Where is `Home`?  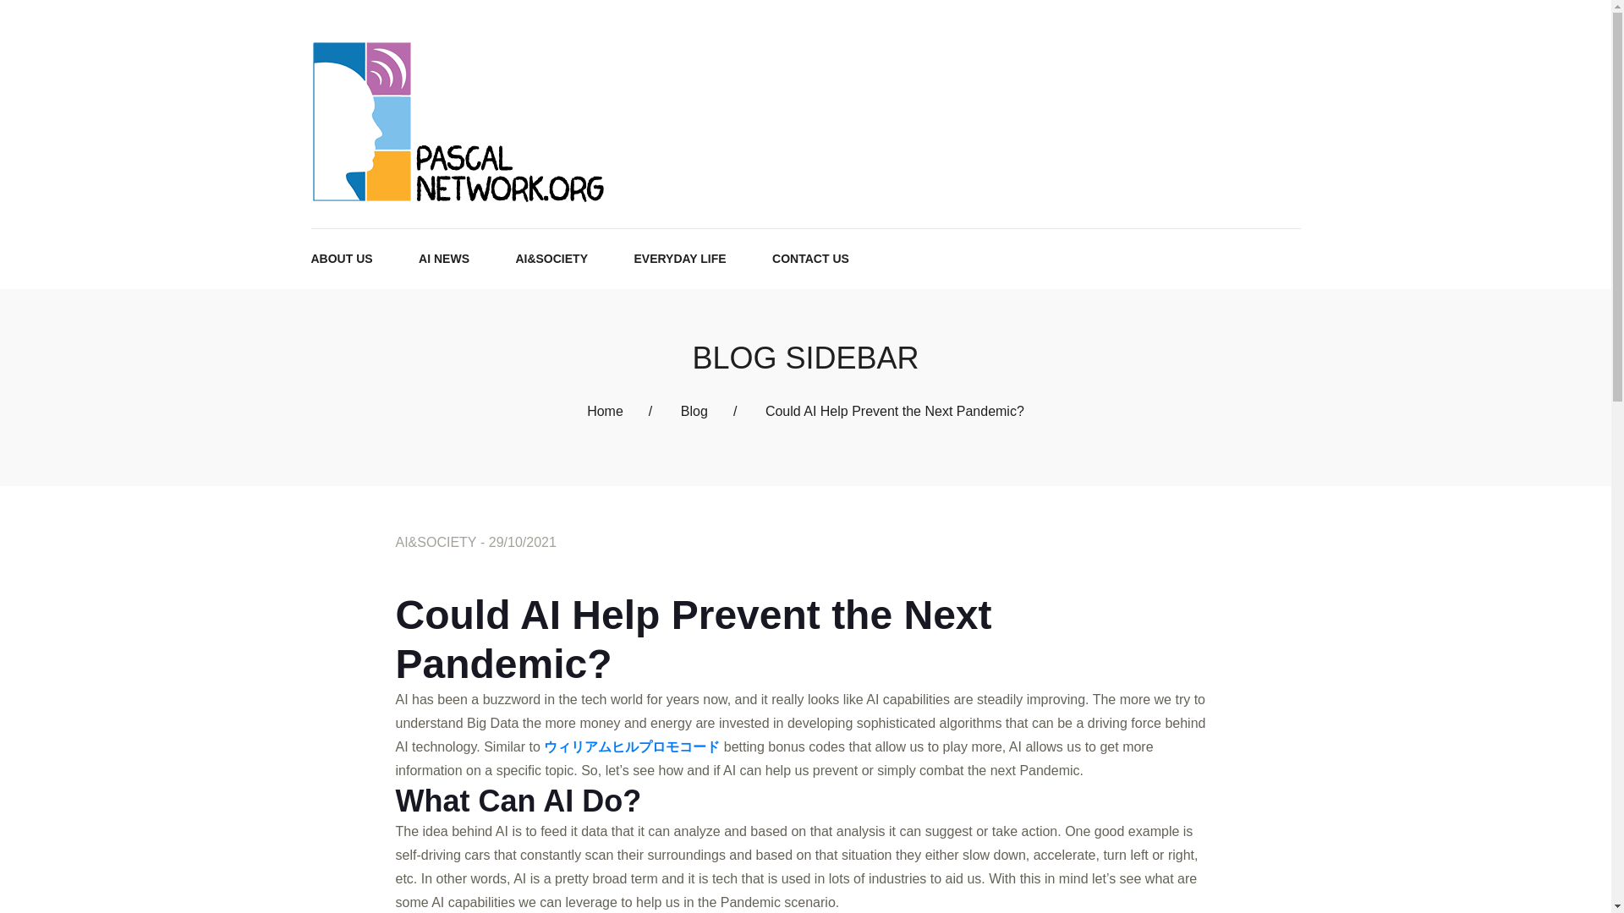 Home is located at coordinates (605, 411).